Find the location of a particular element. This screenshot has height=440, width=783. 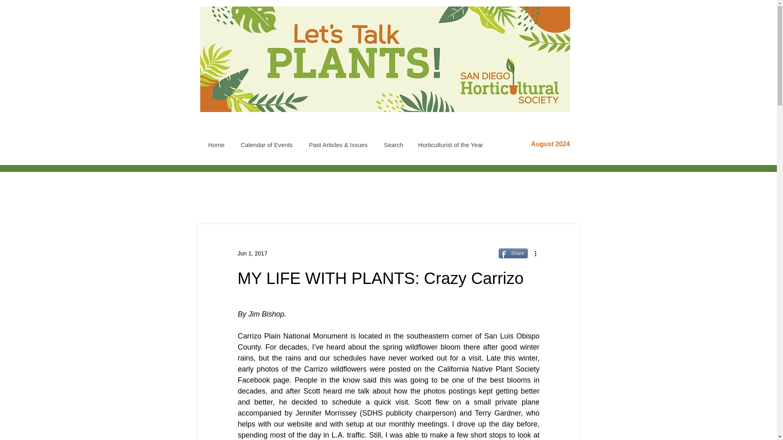

Jun 1, 2017 is located at coordinates (252, 253).